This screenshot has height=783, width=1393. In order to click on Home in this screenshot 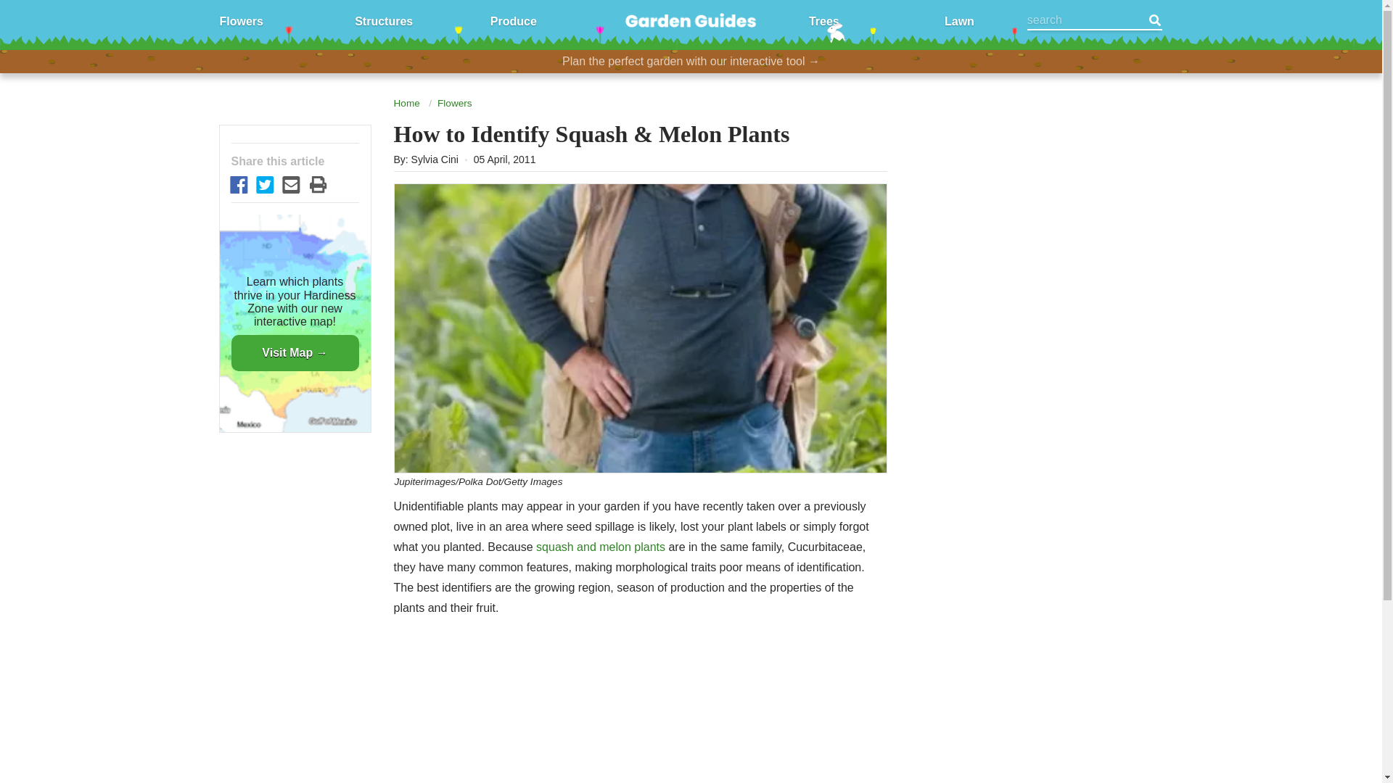, I will do `click(406, 103)`.